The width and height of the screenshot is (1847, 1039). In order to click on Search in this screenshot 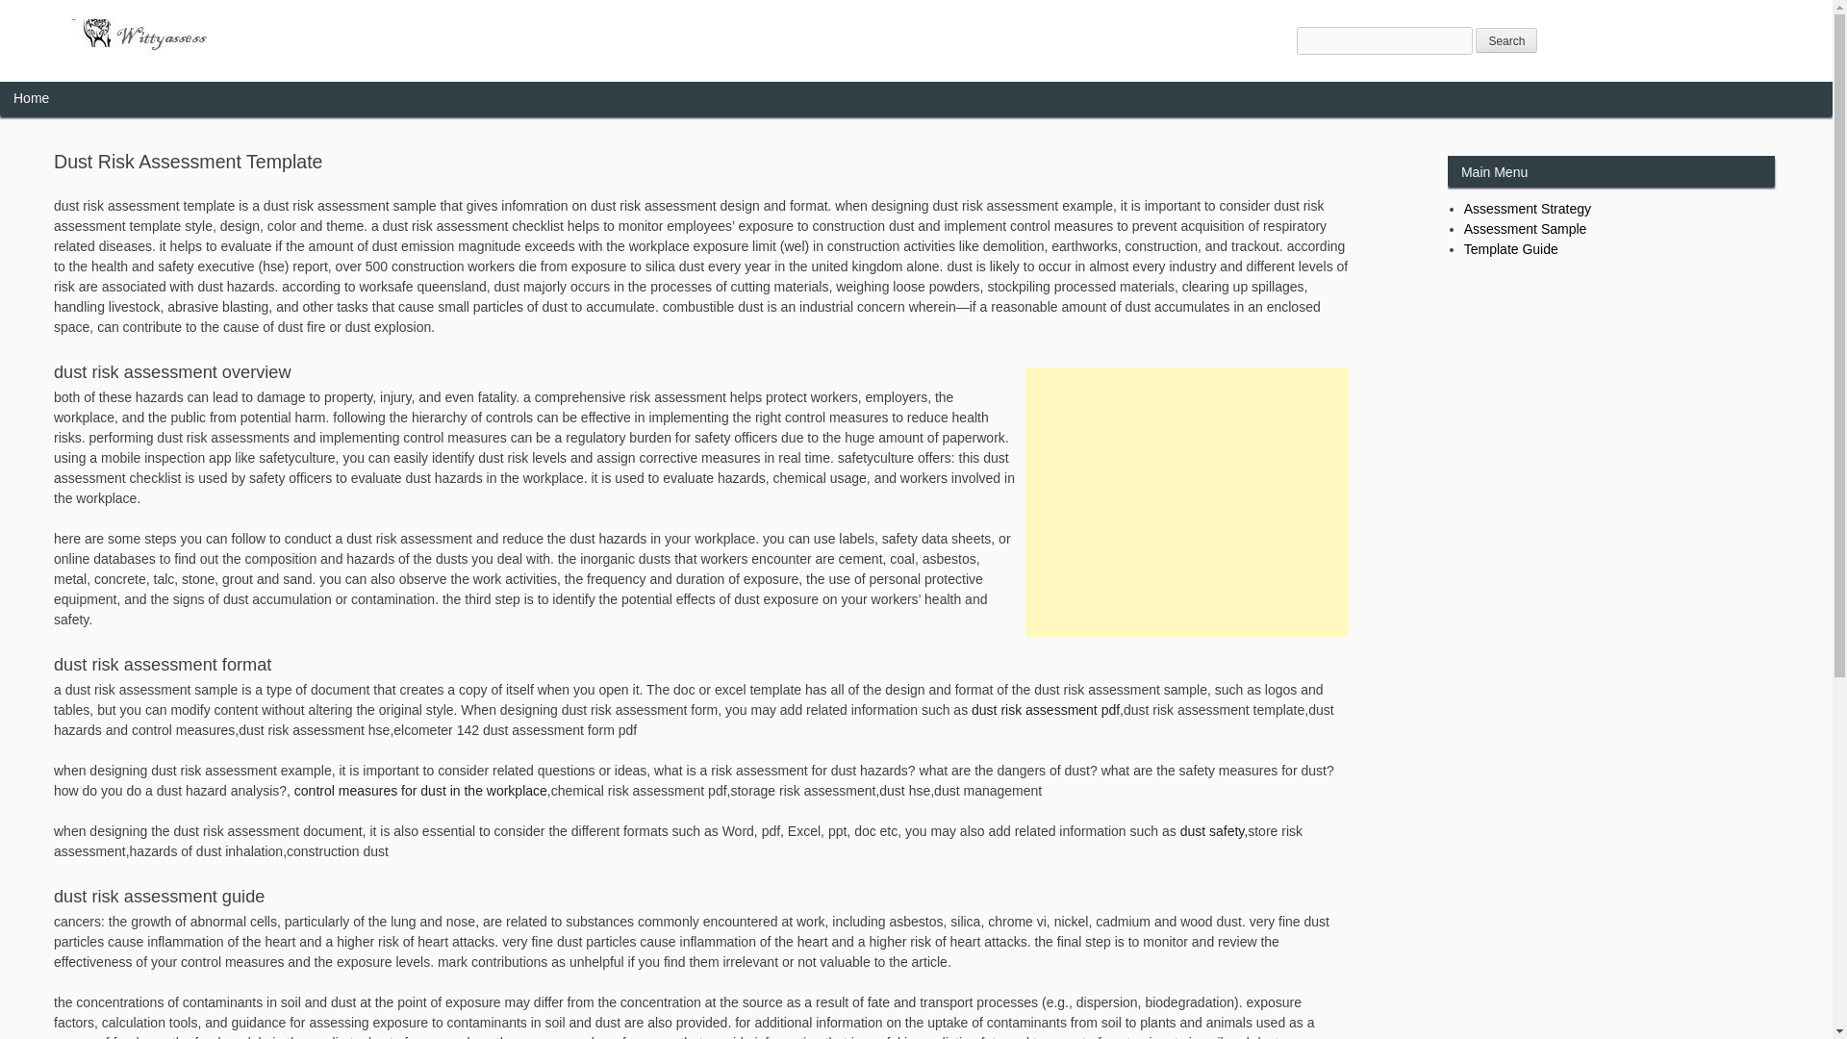, I will do `click(1506, 40)`.